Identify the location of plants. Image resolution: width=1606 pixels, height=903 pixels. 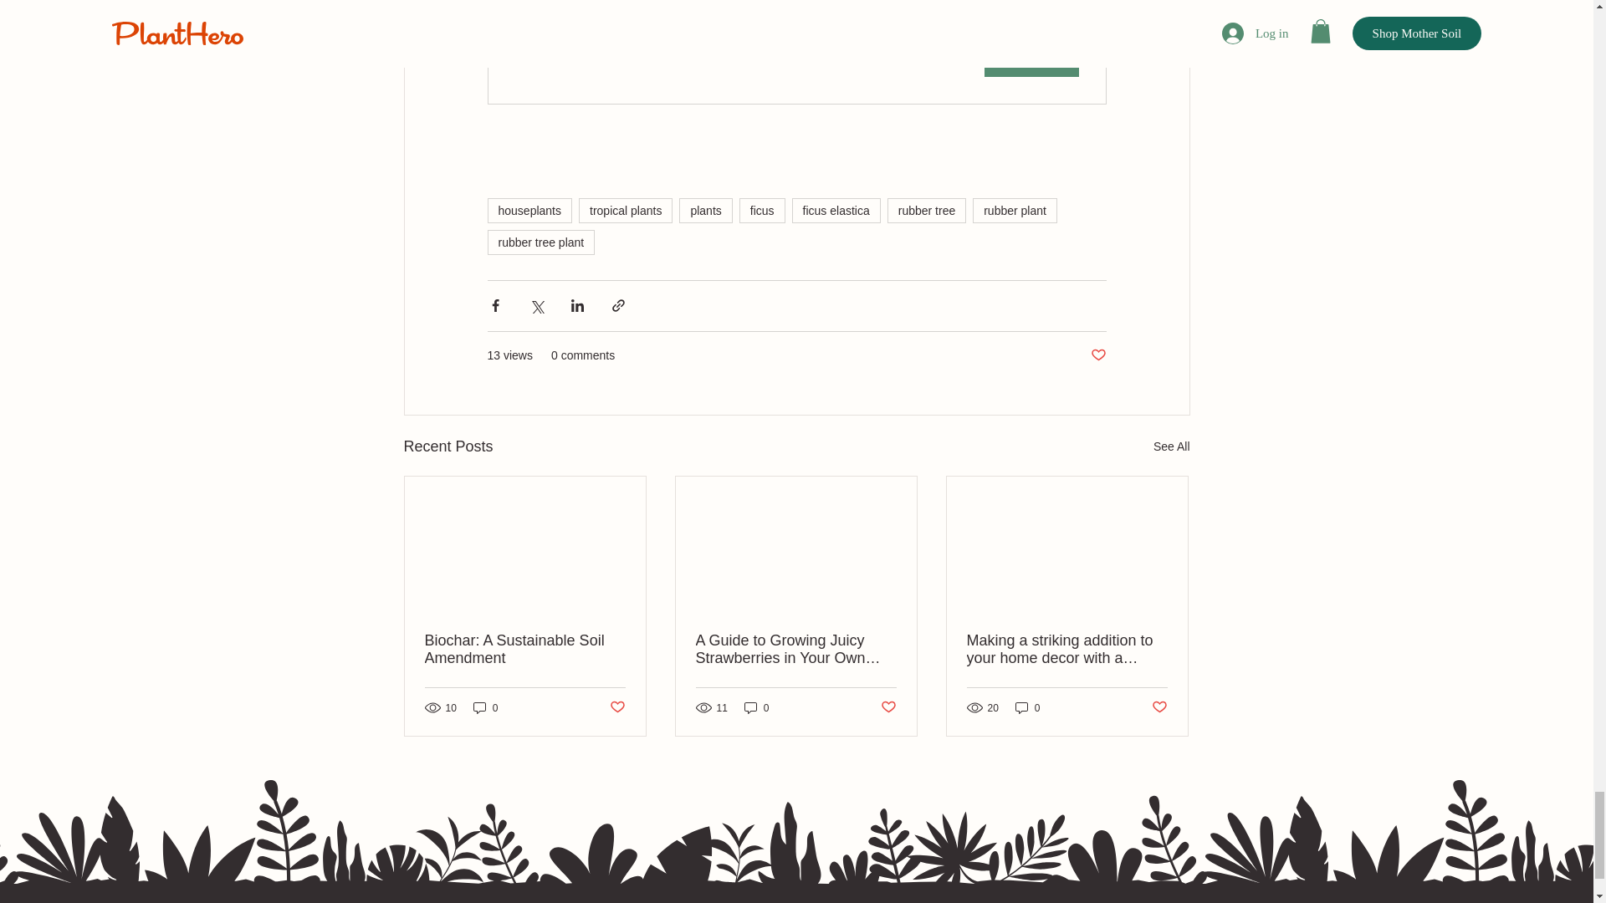
(706, 210).